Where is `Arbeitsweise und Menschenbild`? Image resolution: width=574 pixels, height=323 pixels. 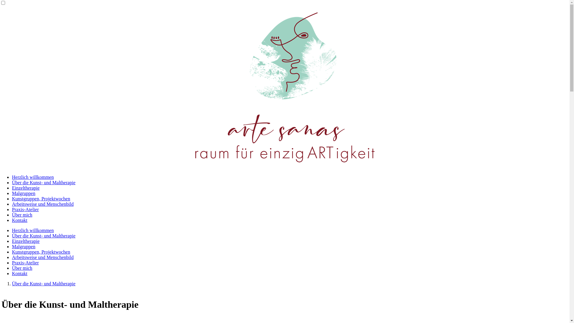 Arbeitsweise und Menschenbild is located at coordinates (42, 204).